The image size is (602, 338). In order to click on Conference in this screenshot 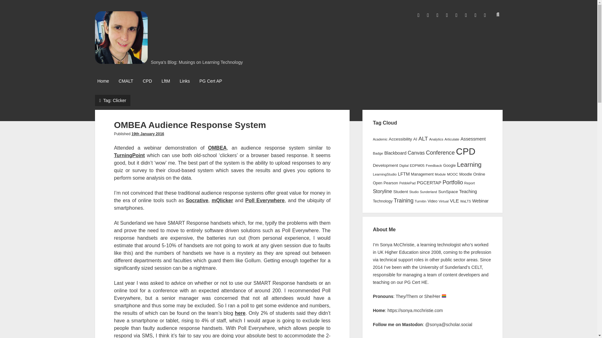, I will do `click(440, 153)`.